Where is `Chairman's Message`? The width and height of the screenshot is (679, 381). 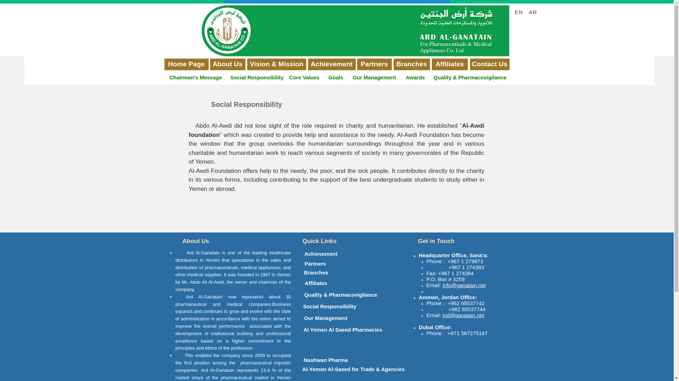 Chairman's Message is located at coordinates (196, 78).